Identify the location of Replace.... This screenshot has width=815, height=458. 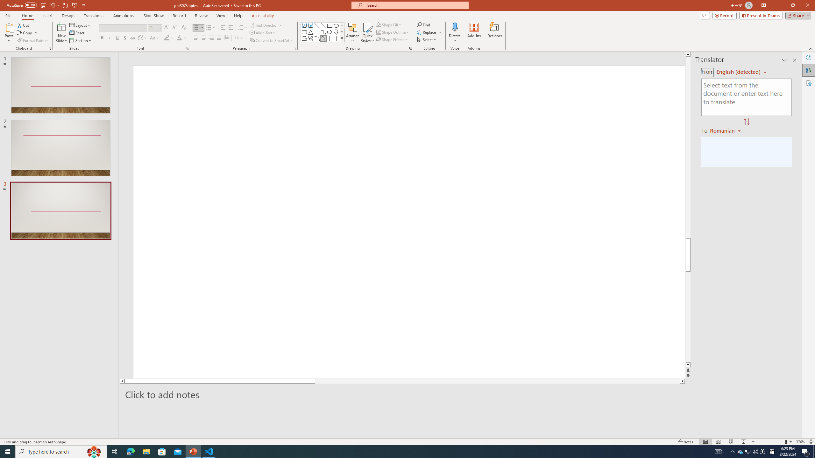
(427, 32).